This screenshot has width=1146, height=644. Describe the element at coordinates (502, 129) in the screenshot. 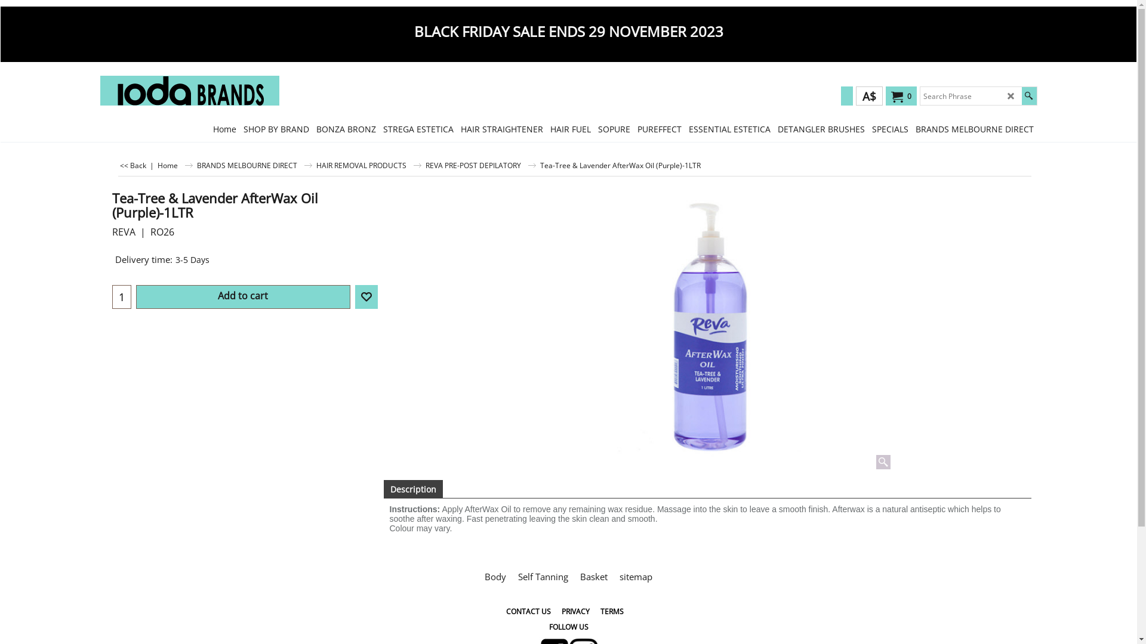

I see `HAIR STRAIGHTENER` at that location.